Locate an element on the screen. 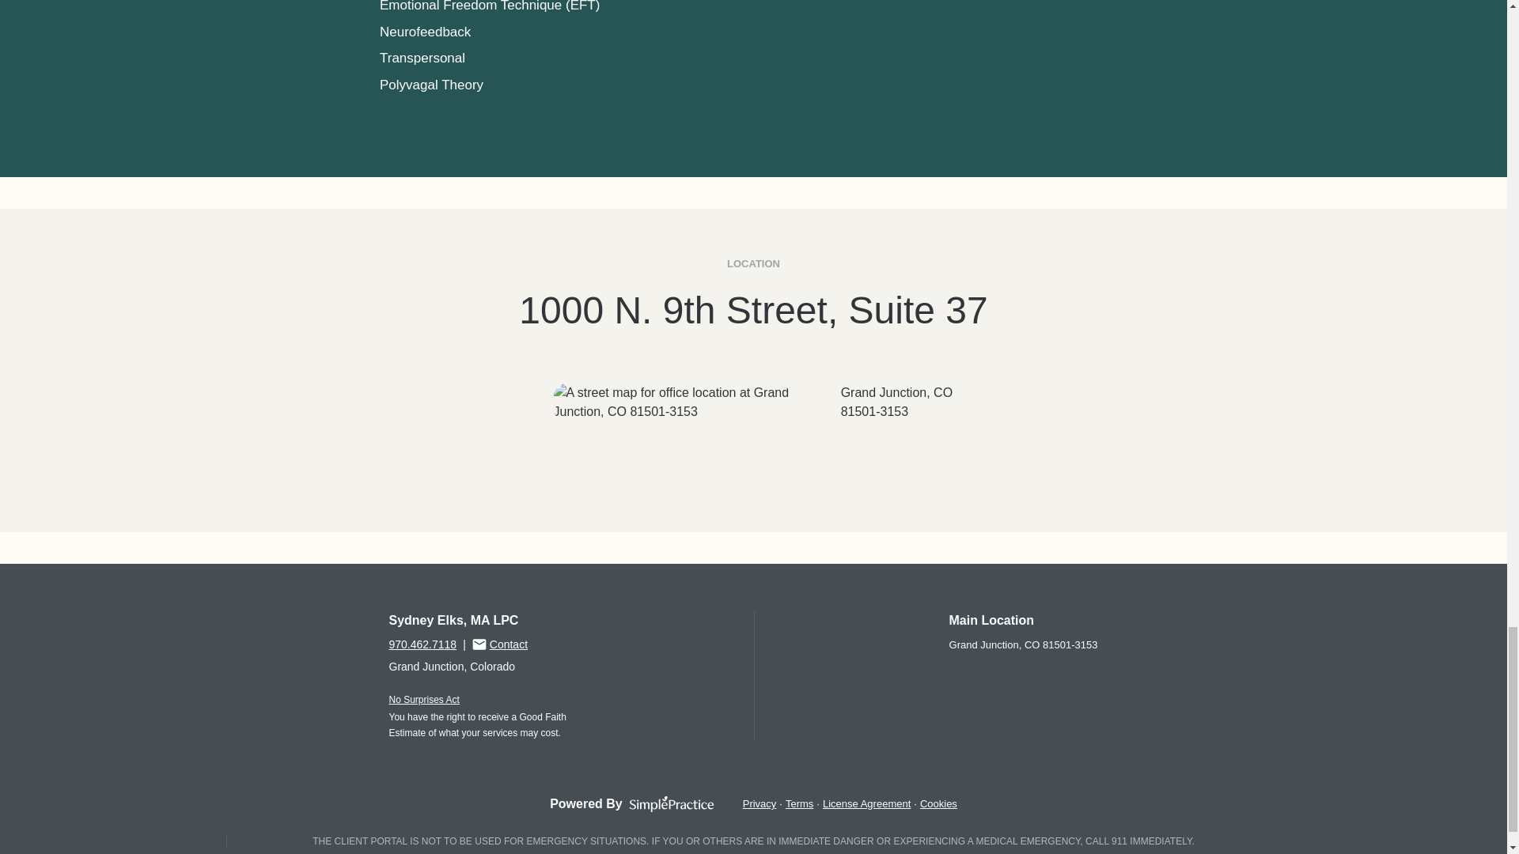 The width and height of the screenshot is (1519, 854). Contact is located at coordinates (500, 644).